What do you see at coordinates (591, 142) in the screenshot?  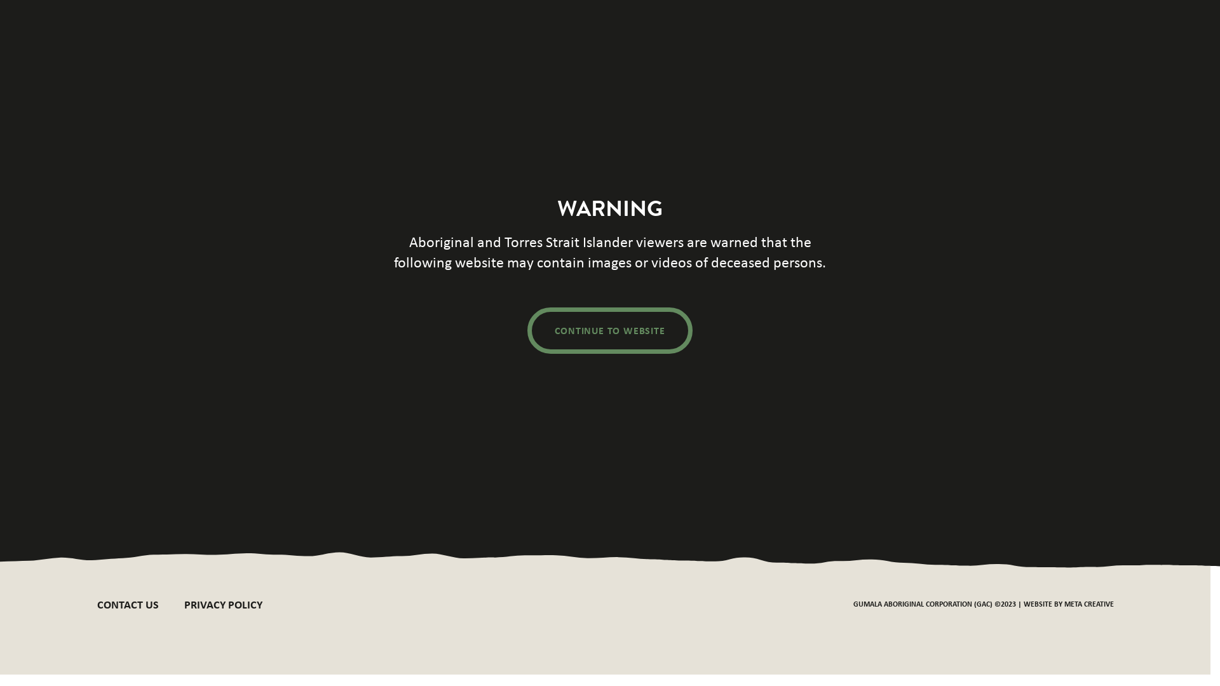 I see `MEMBERSHIP` at bounding box center [591, 142].